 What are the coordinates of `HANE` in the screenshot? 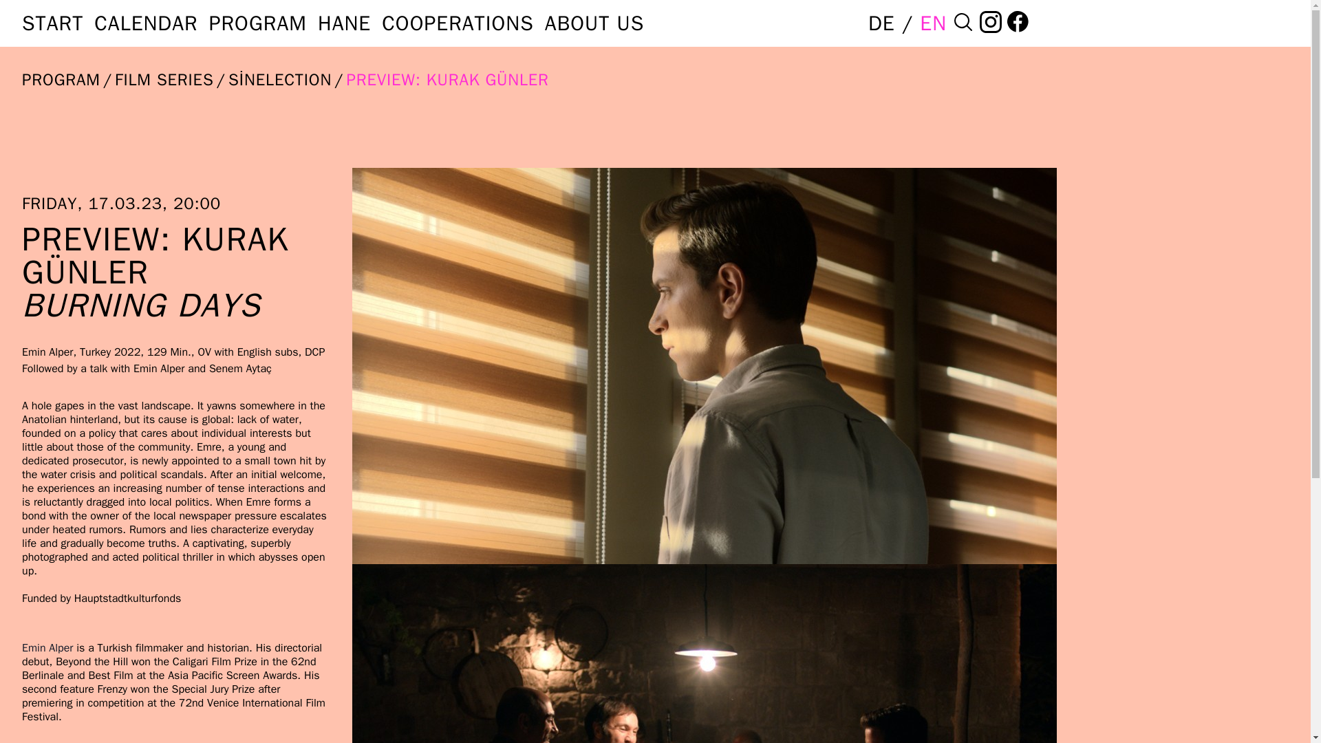 It's located at (344, 23).